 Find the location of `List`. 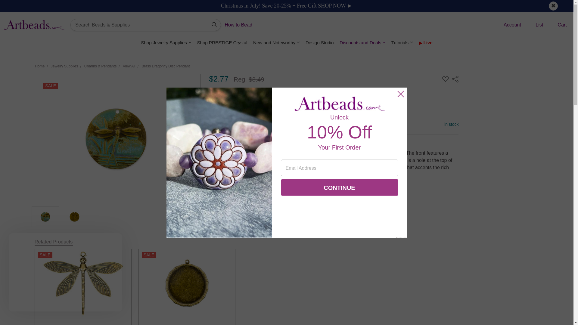

List is located at coordinates (535, 25).